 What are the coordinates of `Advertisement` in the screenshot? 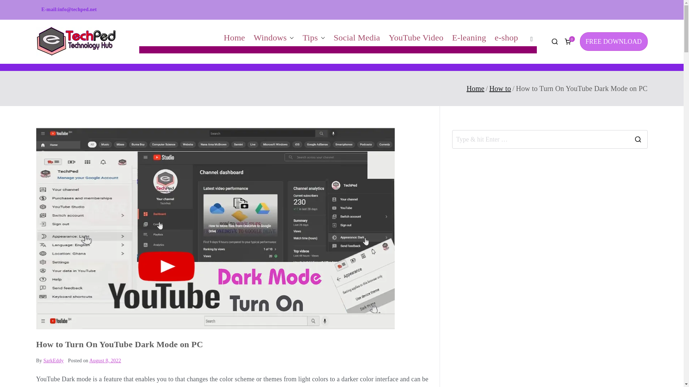 It's located at (550, 341).